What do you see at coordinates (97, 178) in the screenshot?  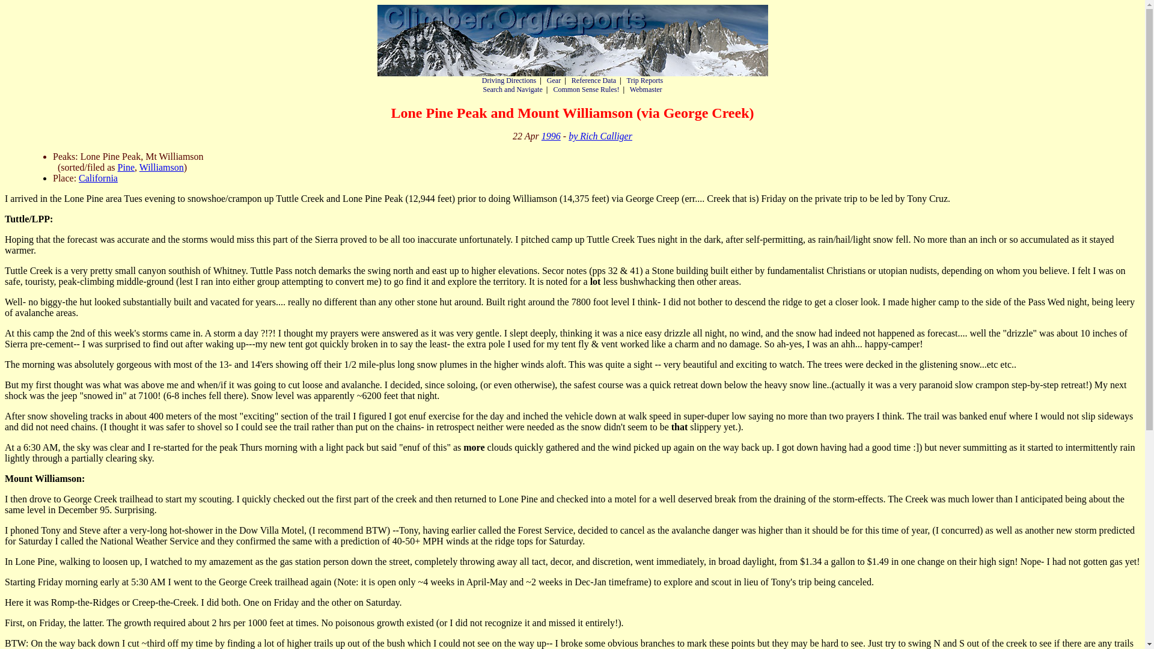 I see `California` at bounding box center [97, 178].